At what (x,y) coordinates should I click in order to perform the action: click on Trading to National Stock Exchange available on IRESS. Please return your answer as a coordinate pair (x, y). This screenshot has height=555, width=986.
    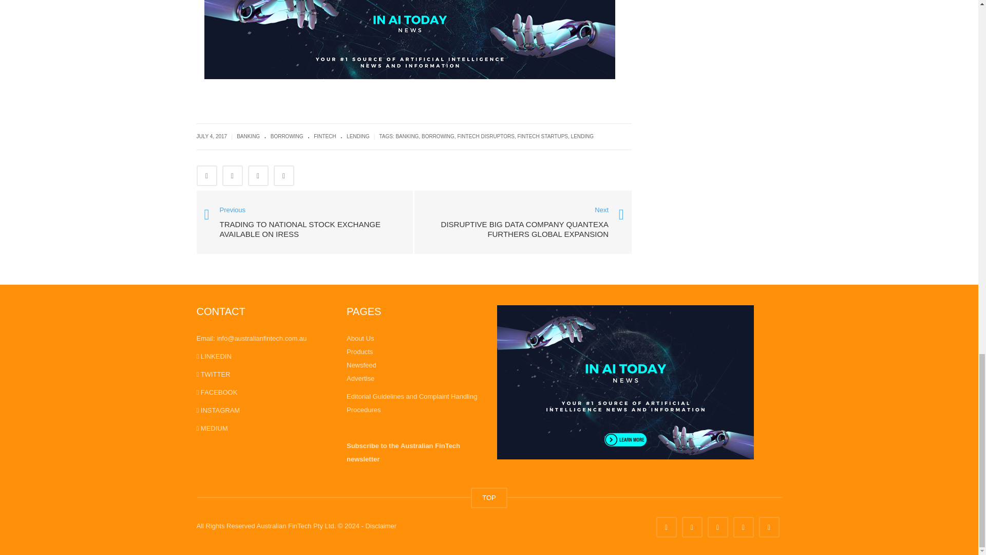
    Looking at the image, I should click on (305, 221).